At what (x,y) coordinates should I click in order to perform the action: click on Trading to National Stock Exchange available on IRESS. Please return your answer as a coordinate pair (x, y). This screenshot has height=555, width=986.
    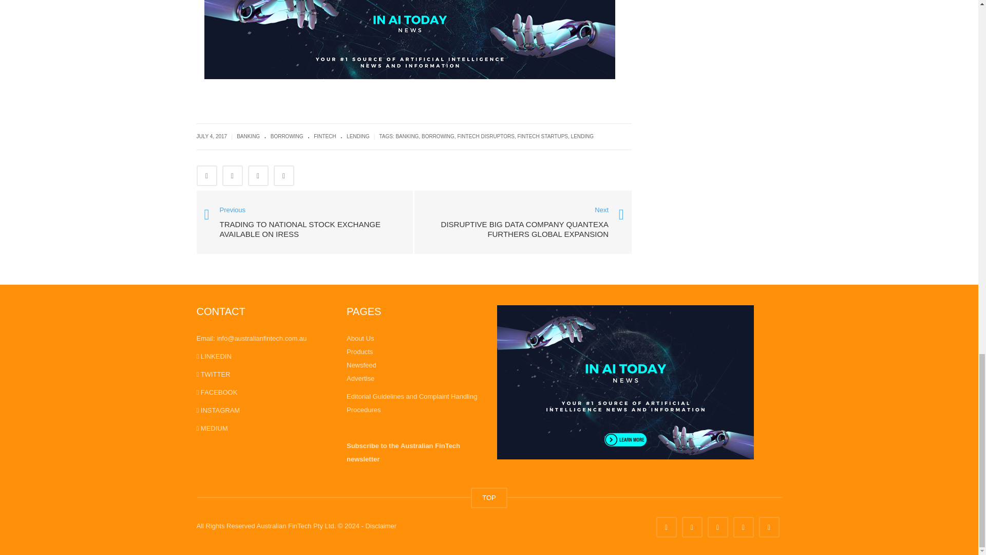
    Looking at the image, I should click on (305, 221).